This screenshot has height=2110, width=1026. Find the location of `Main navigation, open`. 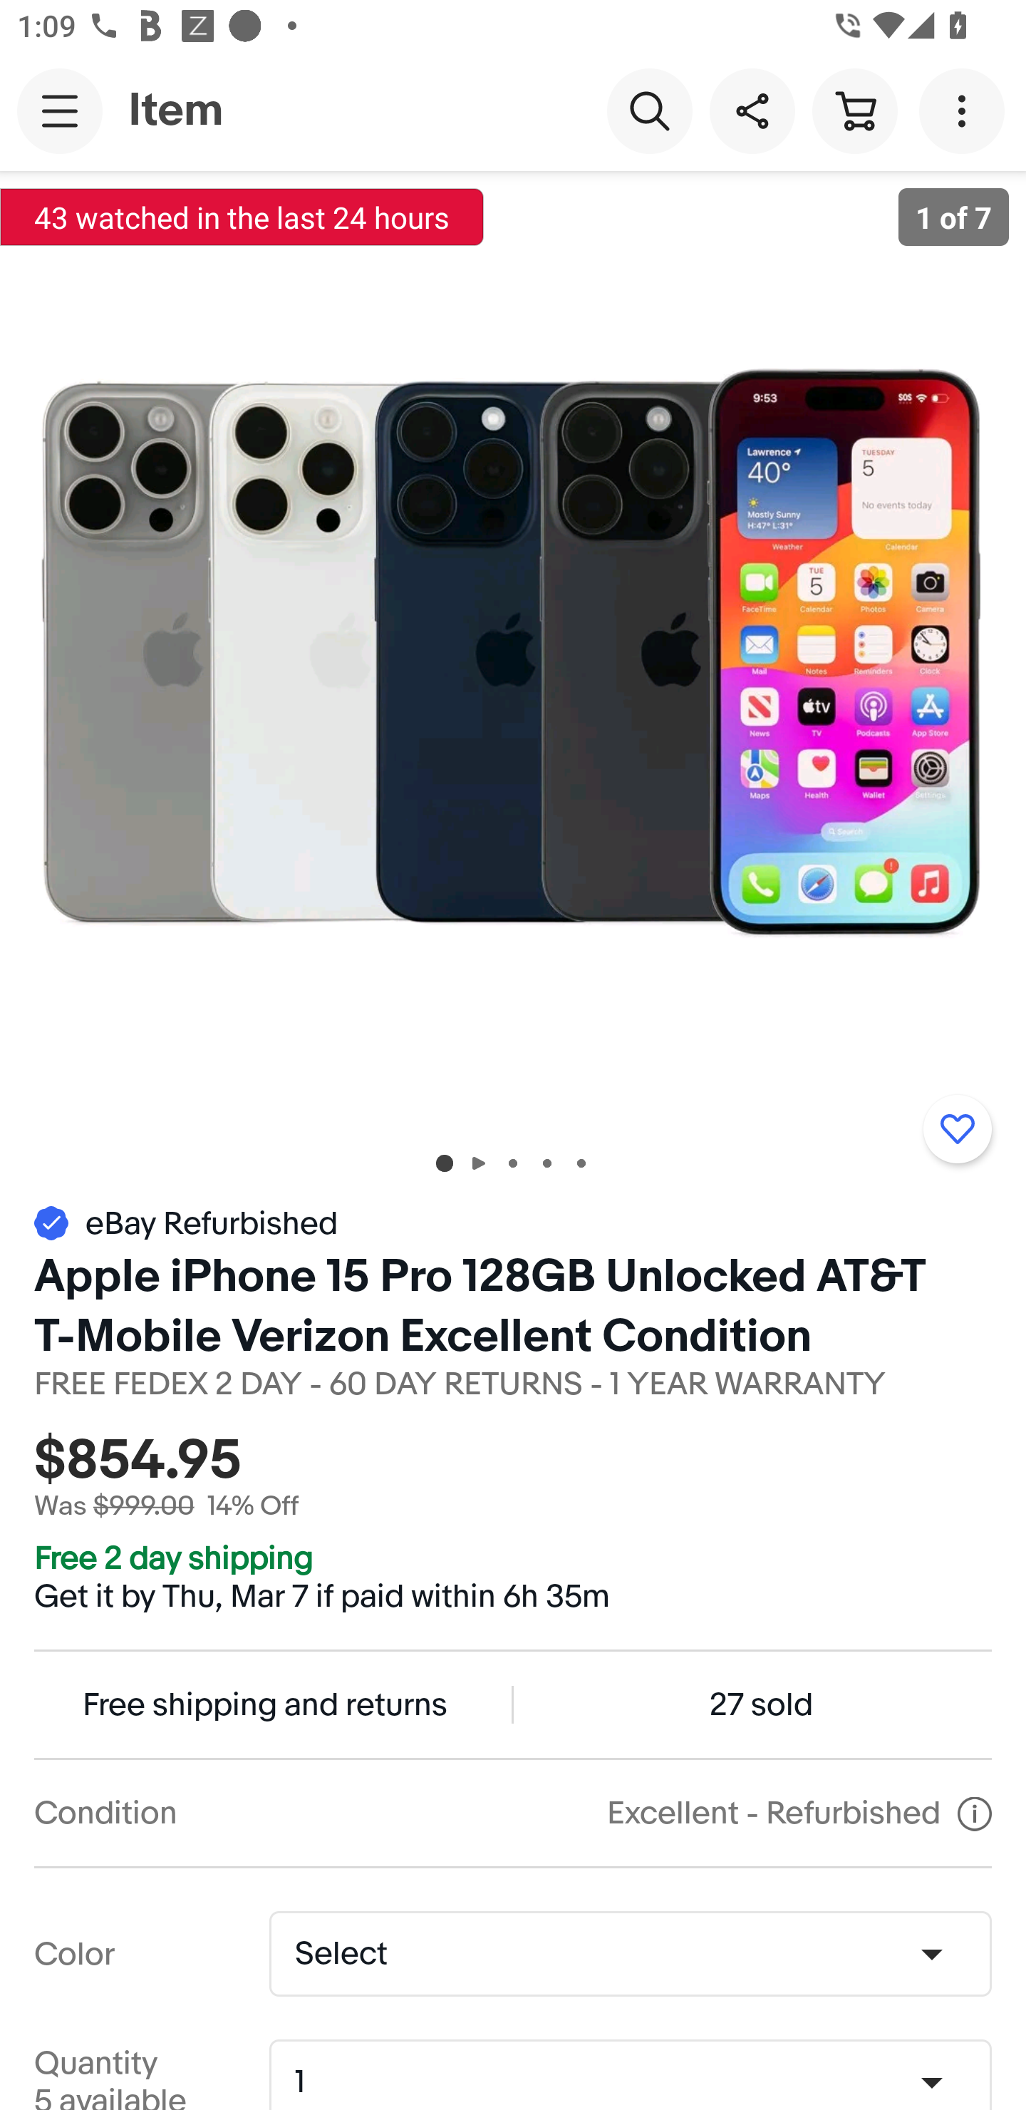

Main navigation, open is located at coordinates (60, 110).